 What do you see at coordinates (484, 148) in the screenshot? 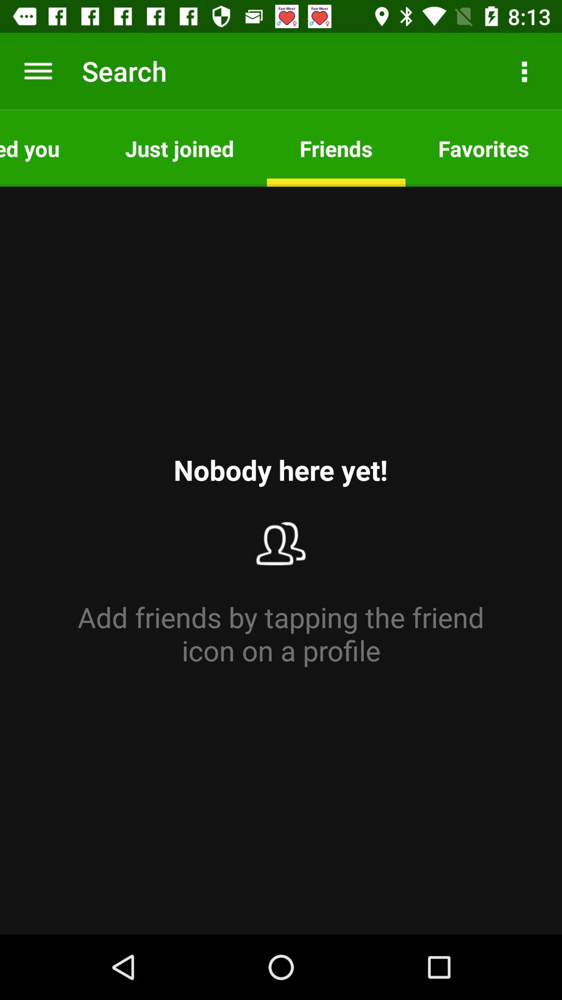
I see `press the icon above the add friends by item` at bounding box center [484, 148].